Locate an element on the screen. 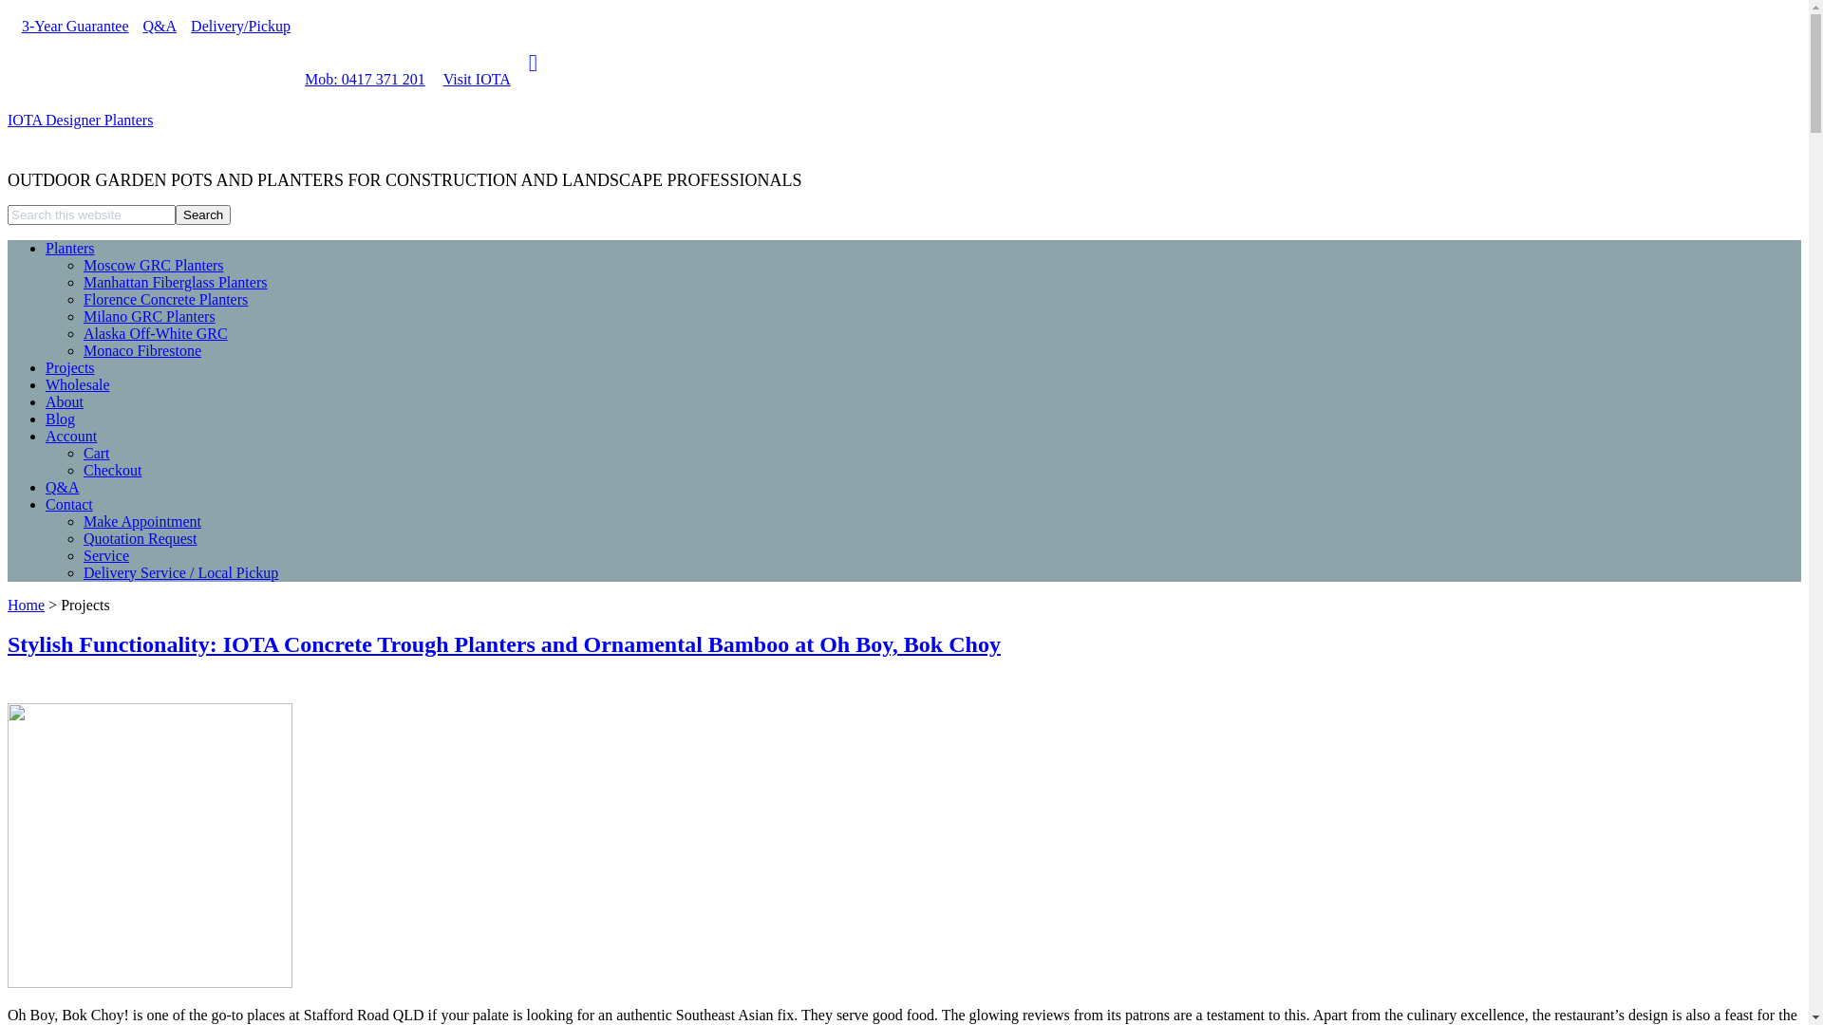 The image size is (1823, 1025). Make Appointment is located at coordinates (142, 522).